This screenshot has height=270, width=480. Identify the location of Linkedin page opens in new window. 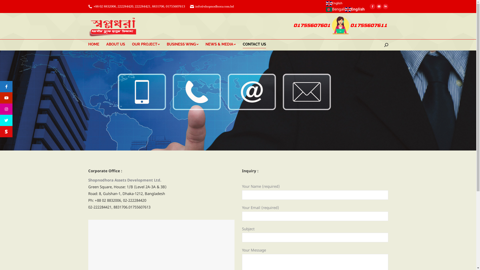
(385, 6).